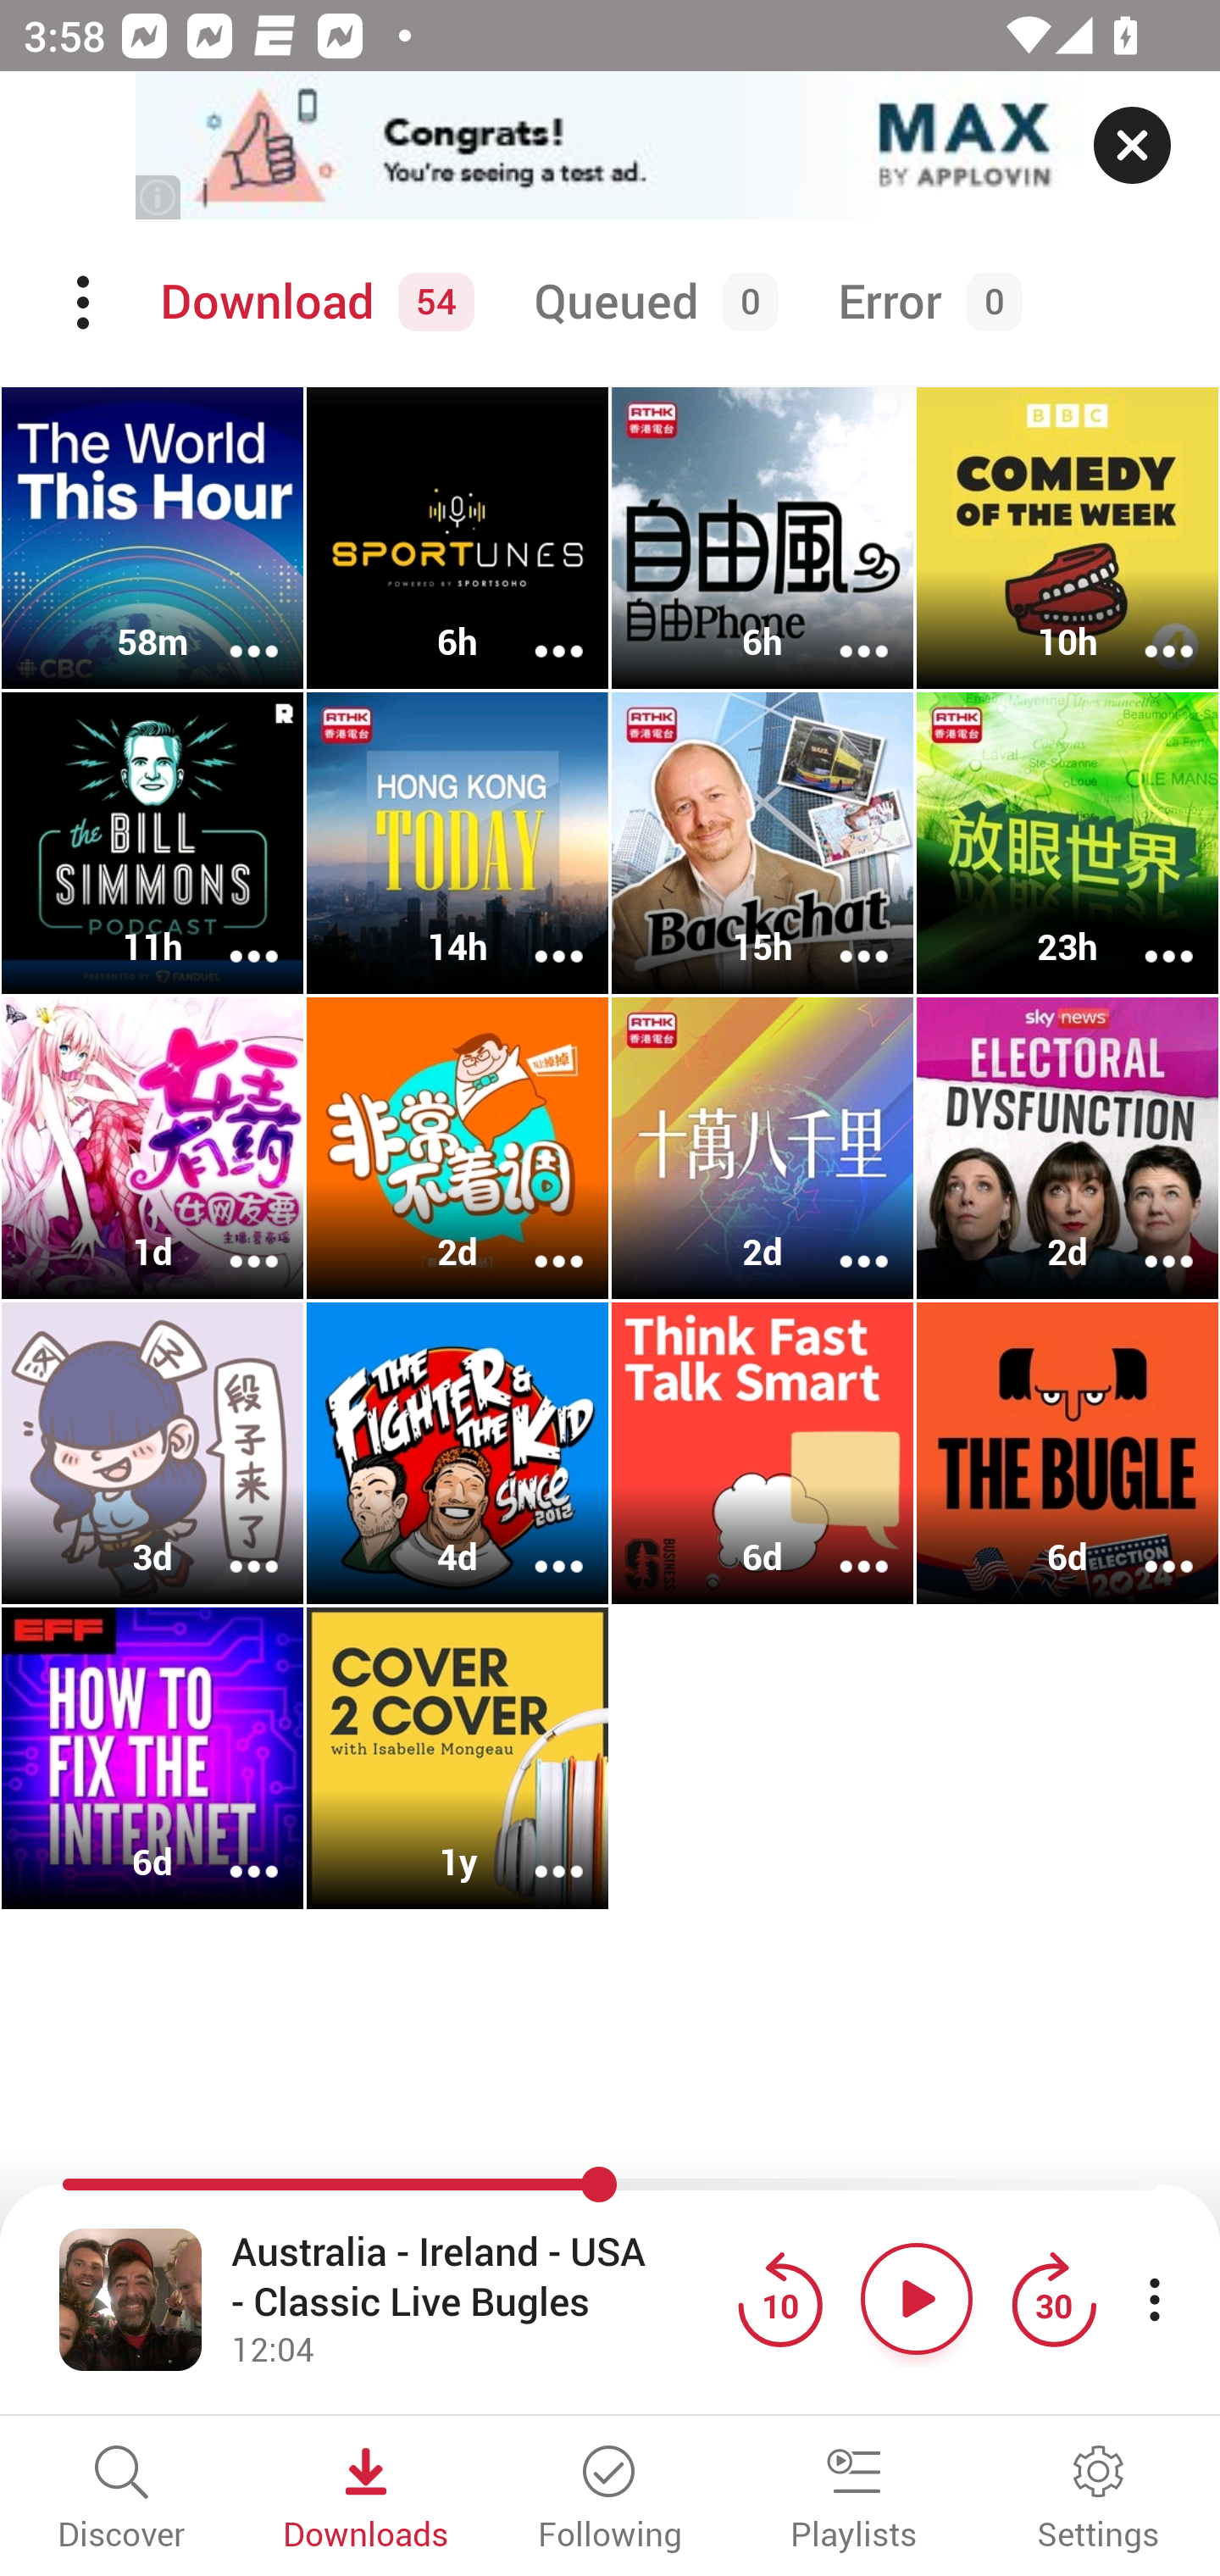 The image size is (1220, 2576). What do you see at coordinates (232, 935) in the screenshot?
I see `More options` at bounding box center [232, 935].